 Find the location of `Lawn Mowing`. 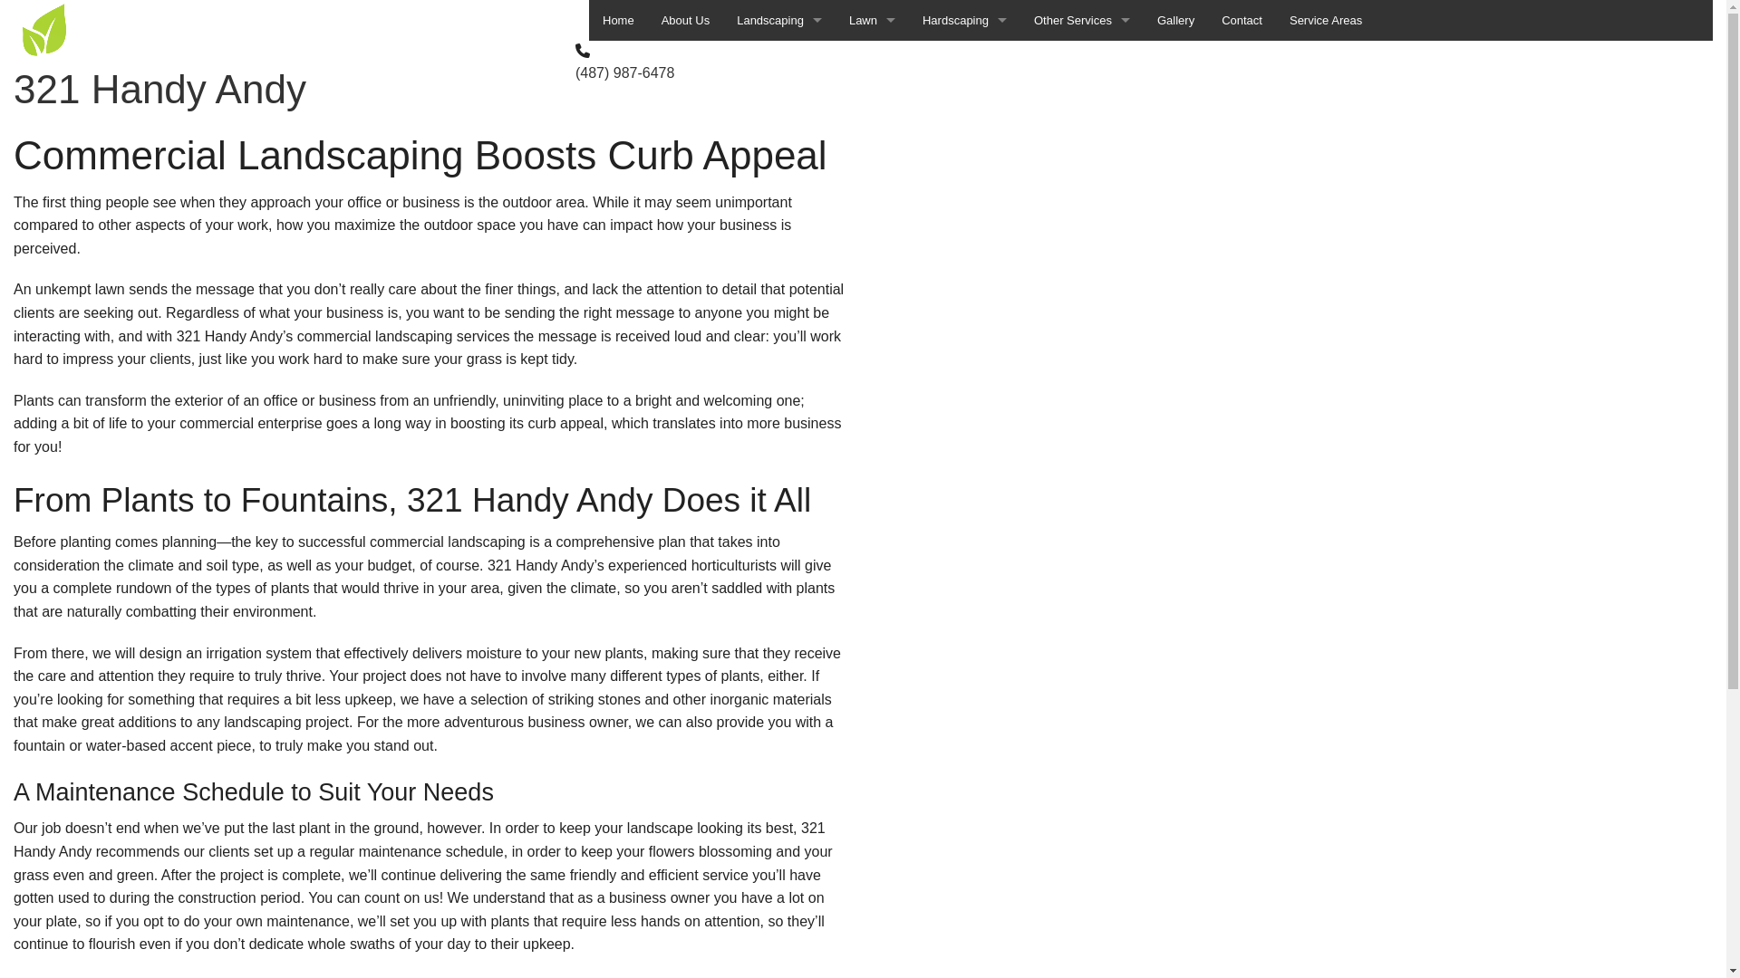

Lawn Mowing is located at coordinates (872, 143).